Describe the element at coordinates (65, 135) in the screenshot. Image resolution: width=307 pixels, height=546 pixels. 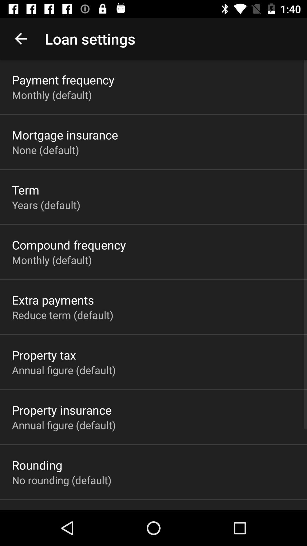
I see `flip to the mortgage insurance item` at that location.